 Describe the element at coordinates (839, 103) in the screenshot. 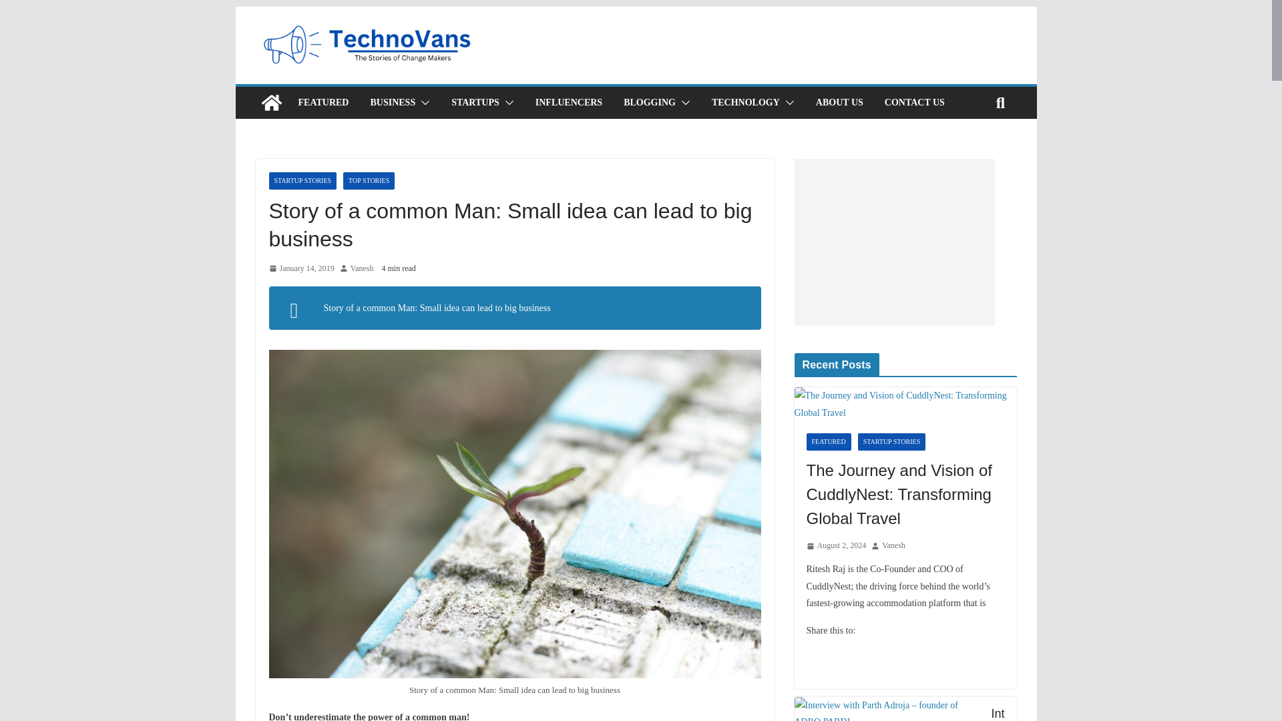

I see `ABOUT US` at that location.